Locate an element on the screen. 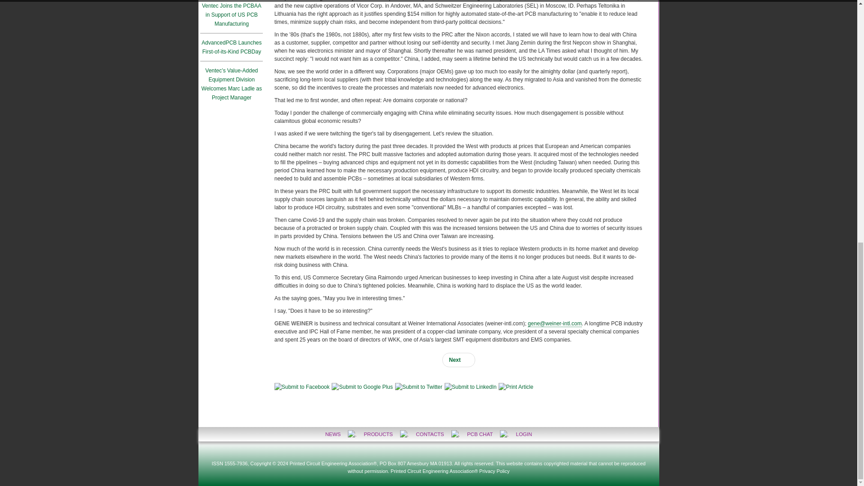  Print is located at coordinates (516, 387).